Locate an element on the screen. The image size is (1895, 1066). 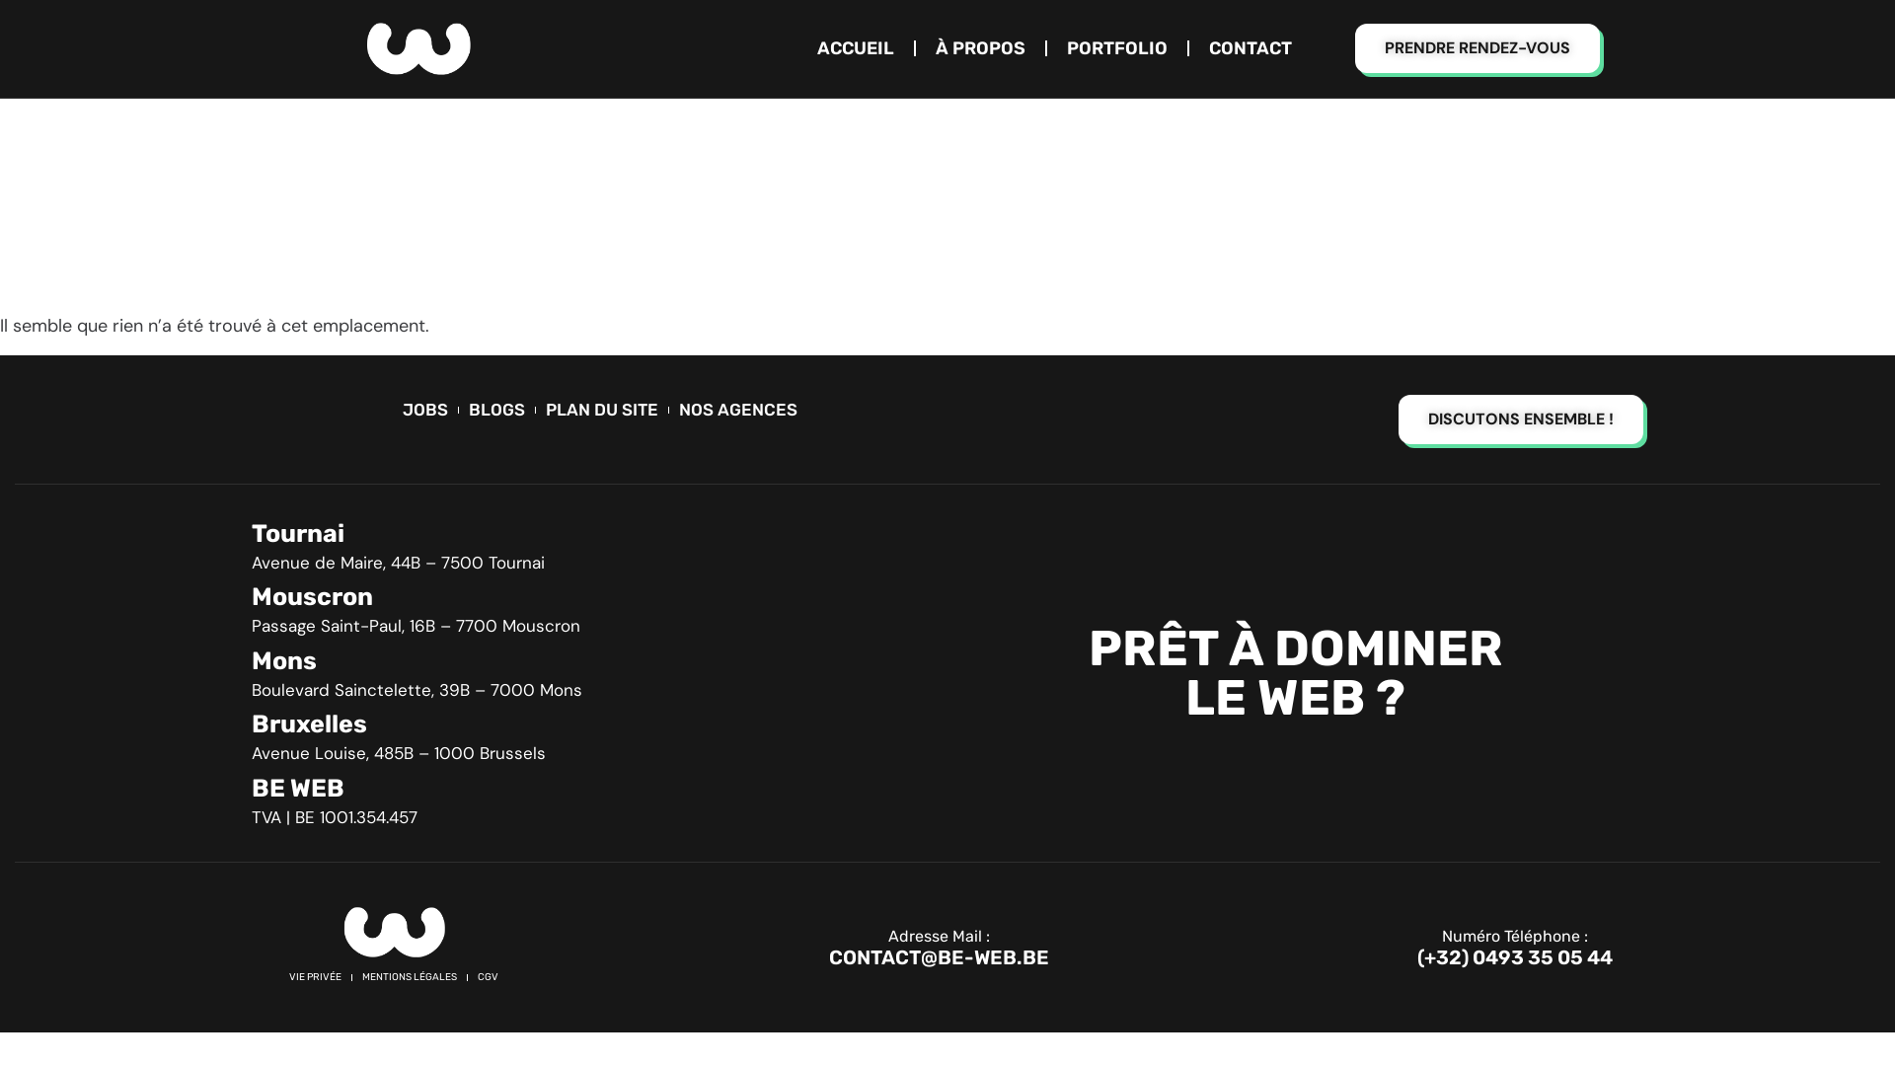
ACCUEIL is located at coordinates (856, 48).